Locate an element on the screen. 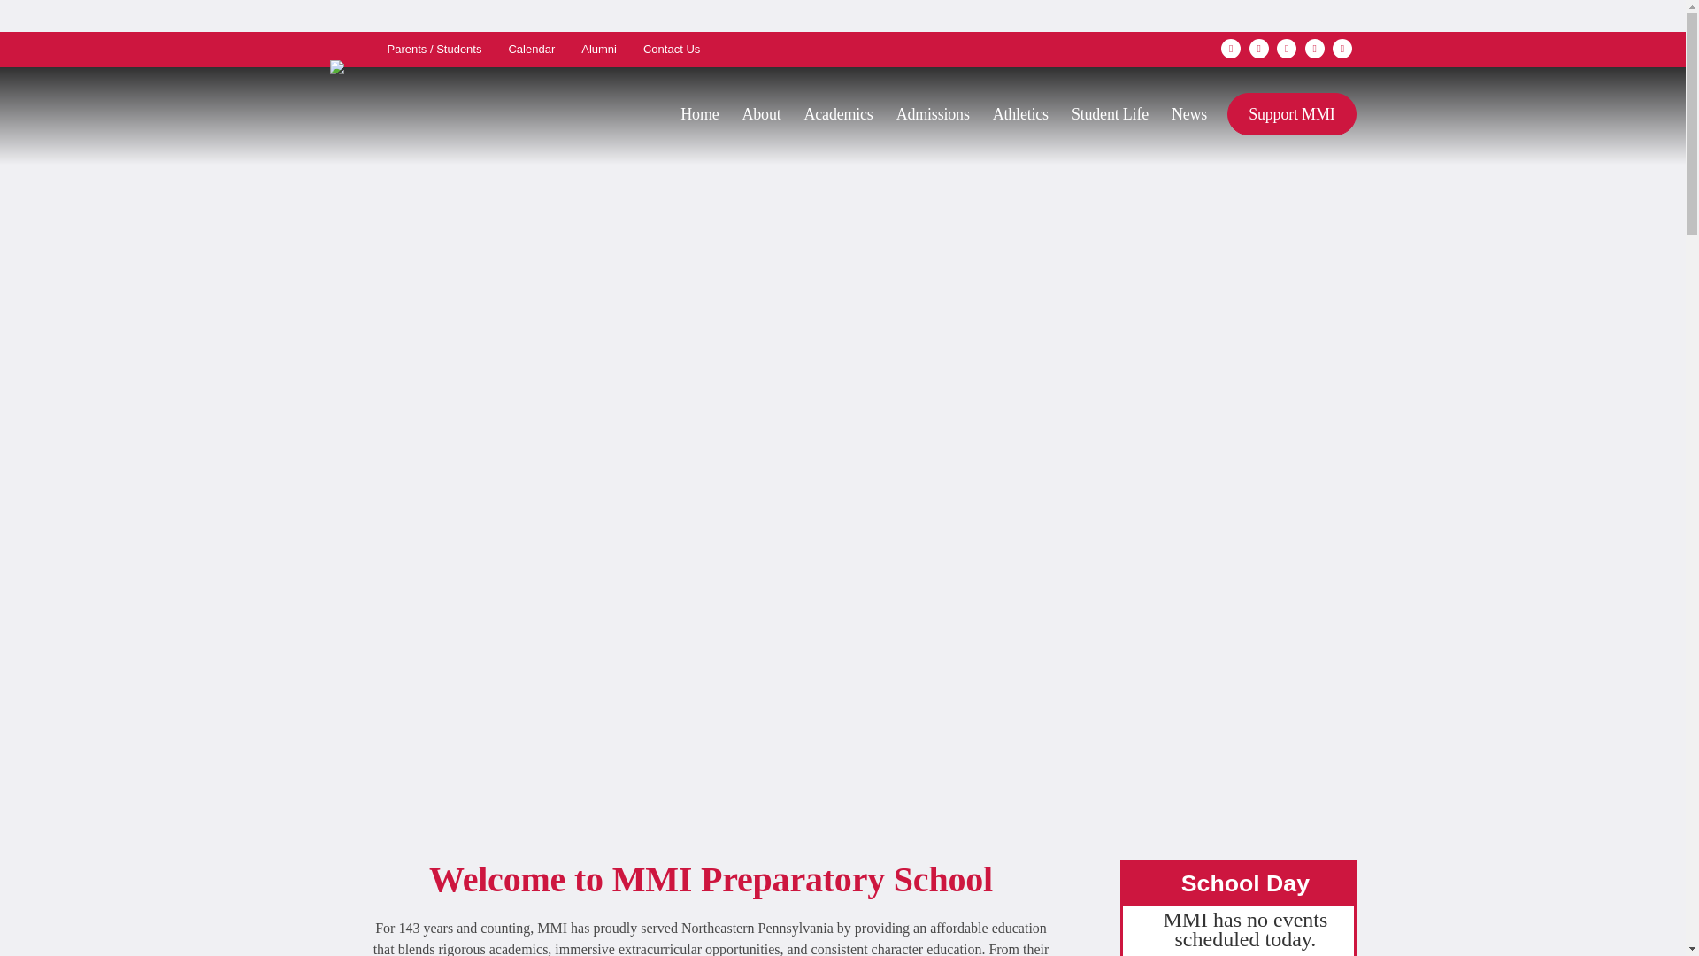 The width and height of the screenshot is (1699, 956). Pinterest is located at coordinates (1315, 48).